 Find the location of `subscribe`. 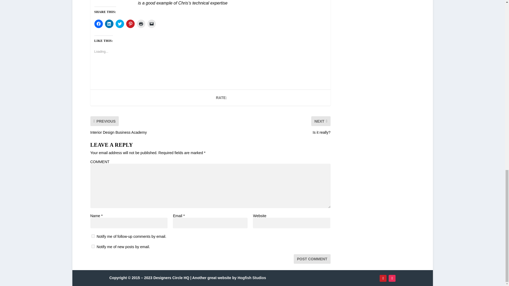

subscribe is located at coordinates (93, 236).